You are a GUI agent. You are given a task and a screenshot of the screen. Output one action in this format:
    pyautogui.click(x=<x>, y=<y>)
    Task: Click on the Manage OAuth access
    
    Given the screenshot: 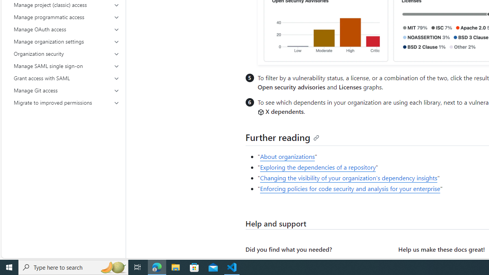 What is the action you would take?
    pyautogui.click(x=66, y=29)
    